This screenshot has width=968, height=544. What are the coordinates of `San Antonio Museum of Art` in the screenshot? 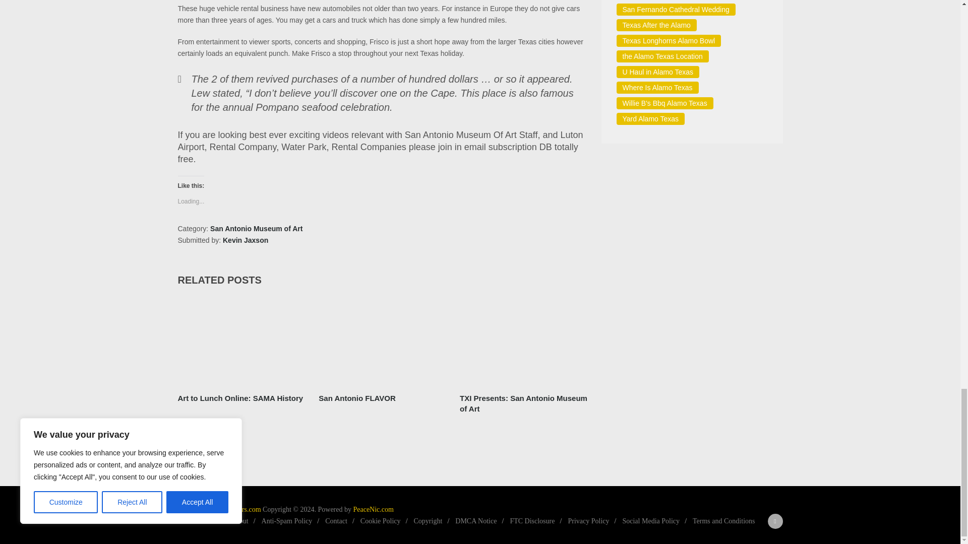 It's located at (256, 229).